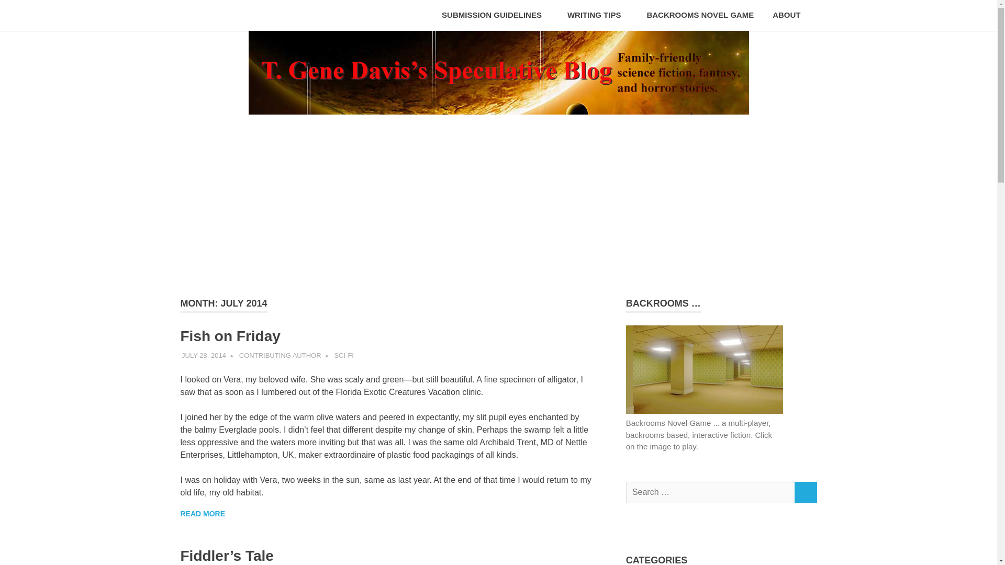 This screenshot has width=1005, height=565. I want to click on SUBMISSION GUIDELINES, so click(495, 16).